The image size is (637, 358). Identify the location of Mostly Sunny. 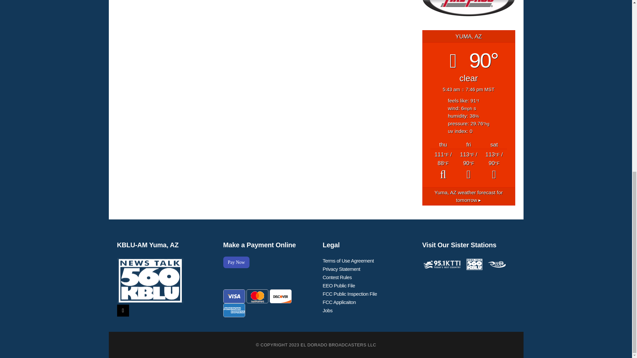
(468, 166).